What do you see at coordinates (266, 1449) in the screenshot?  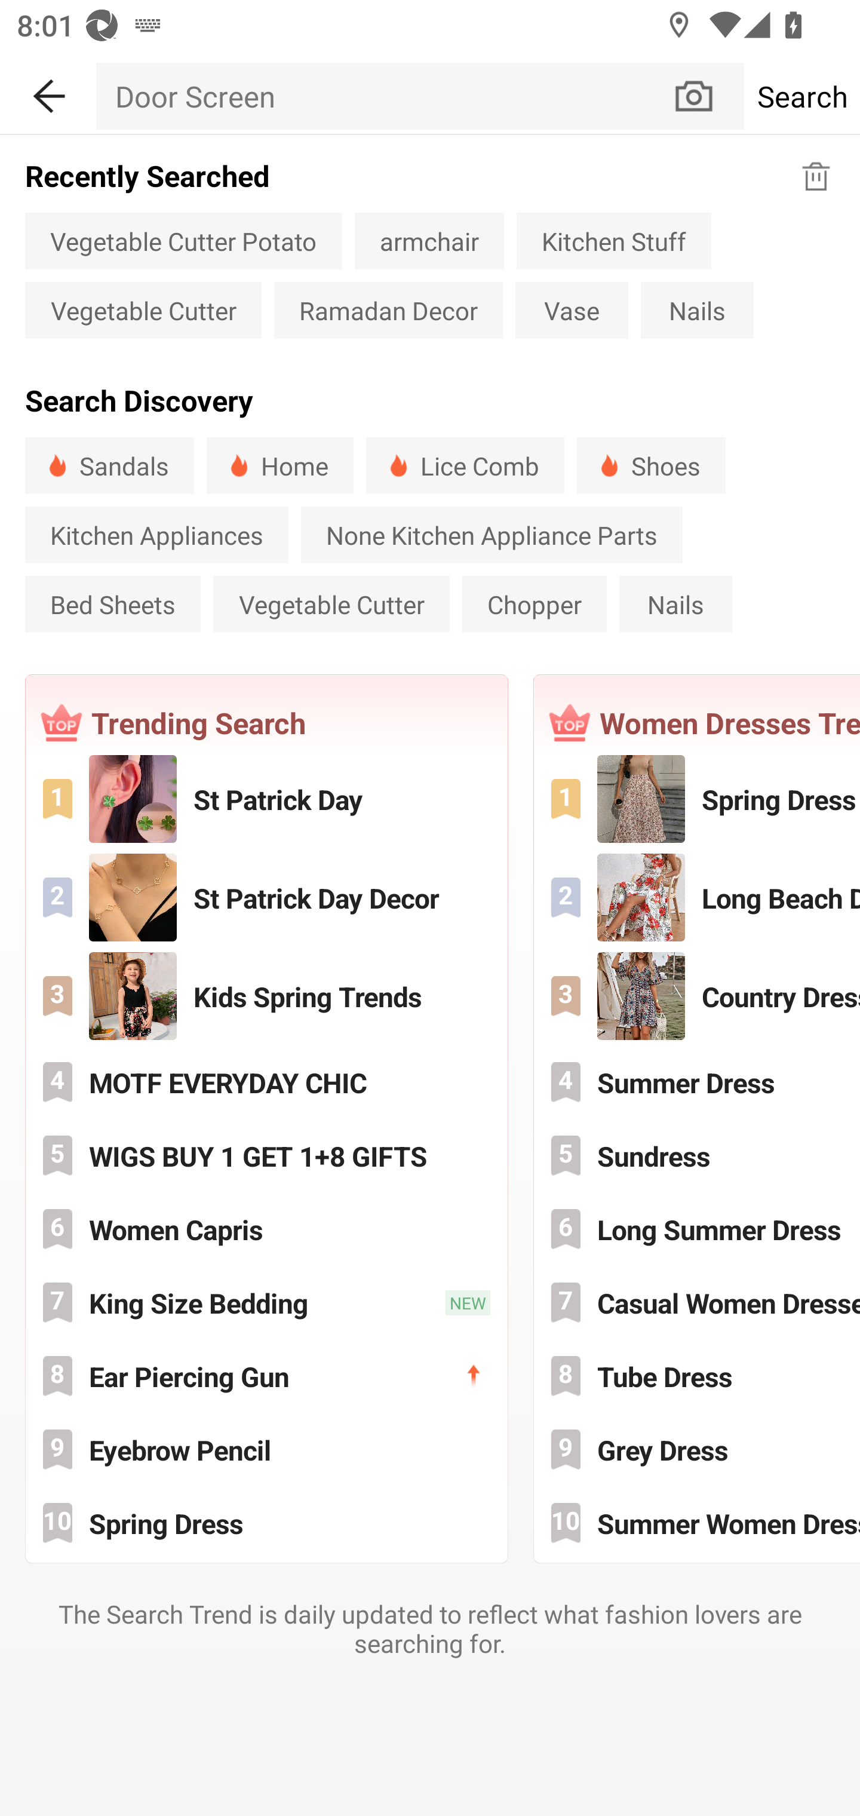 I see `Eyebrow Pencil 9 Eyebrow Pencil` at bounding box center [266, 1449].